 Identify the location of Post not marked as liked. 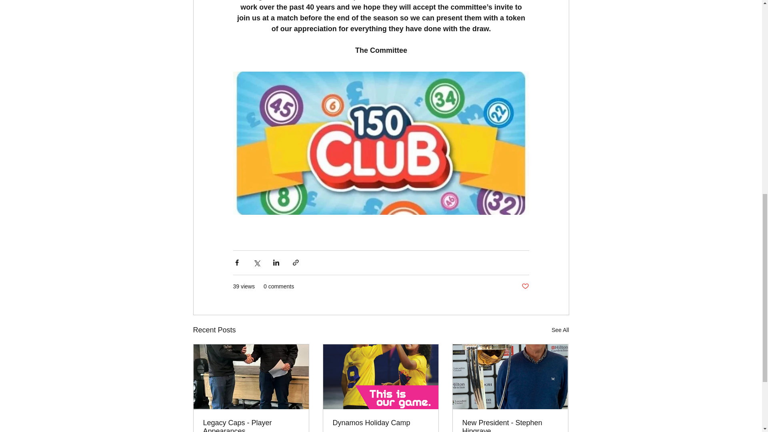
(525, 286).